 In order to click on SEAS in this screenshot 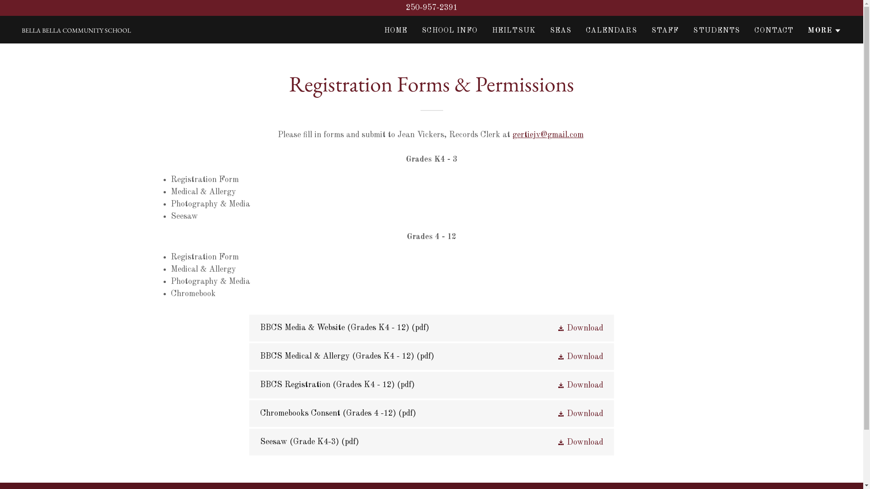, I will do `click(561, 31)`.